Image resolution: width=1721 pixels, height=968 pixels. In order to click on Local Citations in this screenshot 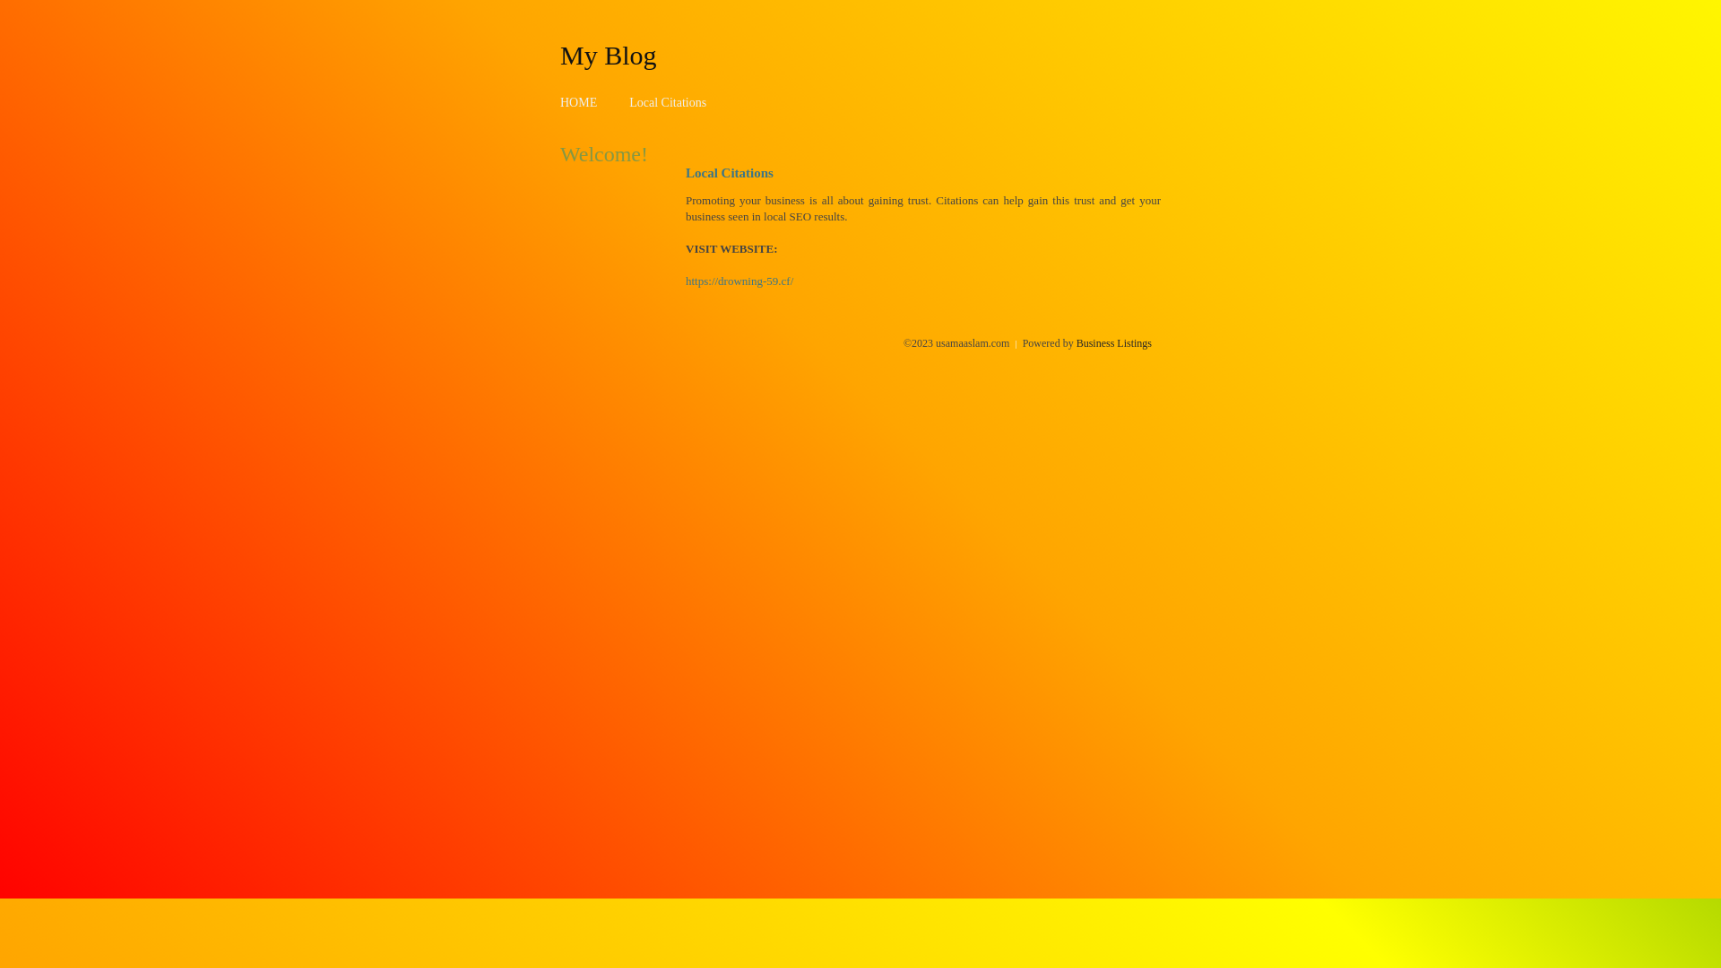, I will do `click(668, 102)`.